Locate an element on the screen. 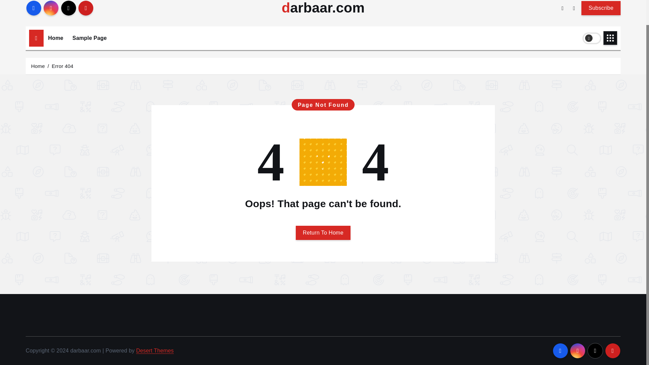 The width and height of the screenshot is (649, 365). Subscribe is located at coordinates (601, 8).